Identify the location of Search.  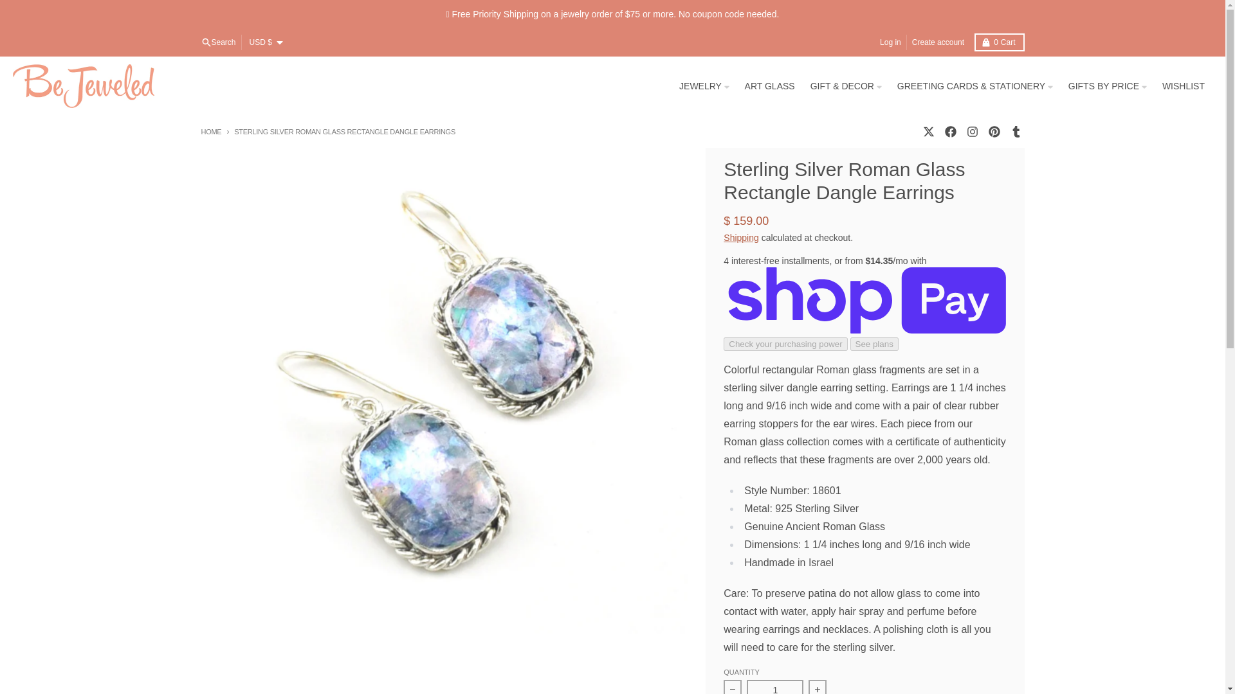
(217, 42).